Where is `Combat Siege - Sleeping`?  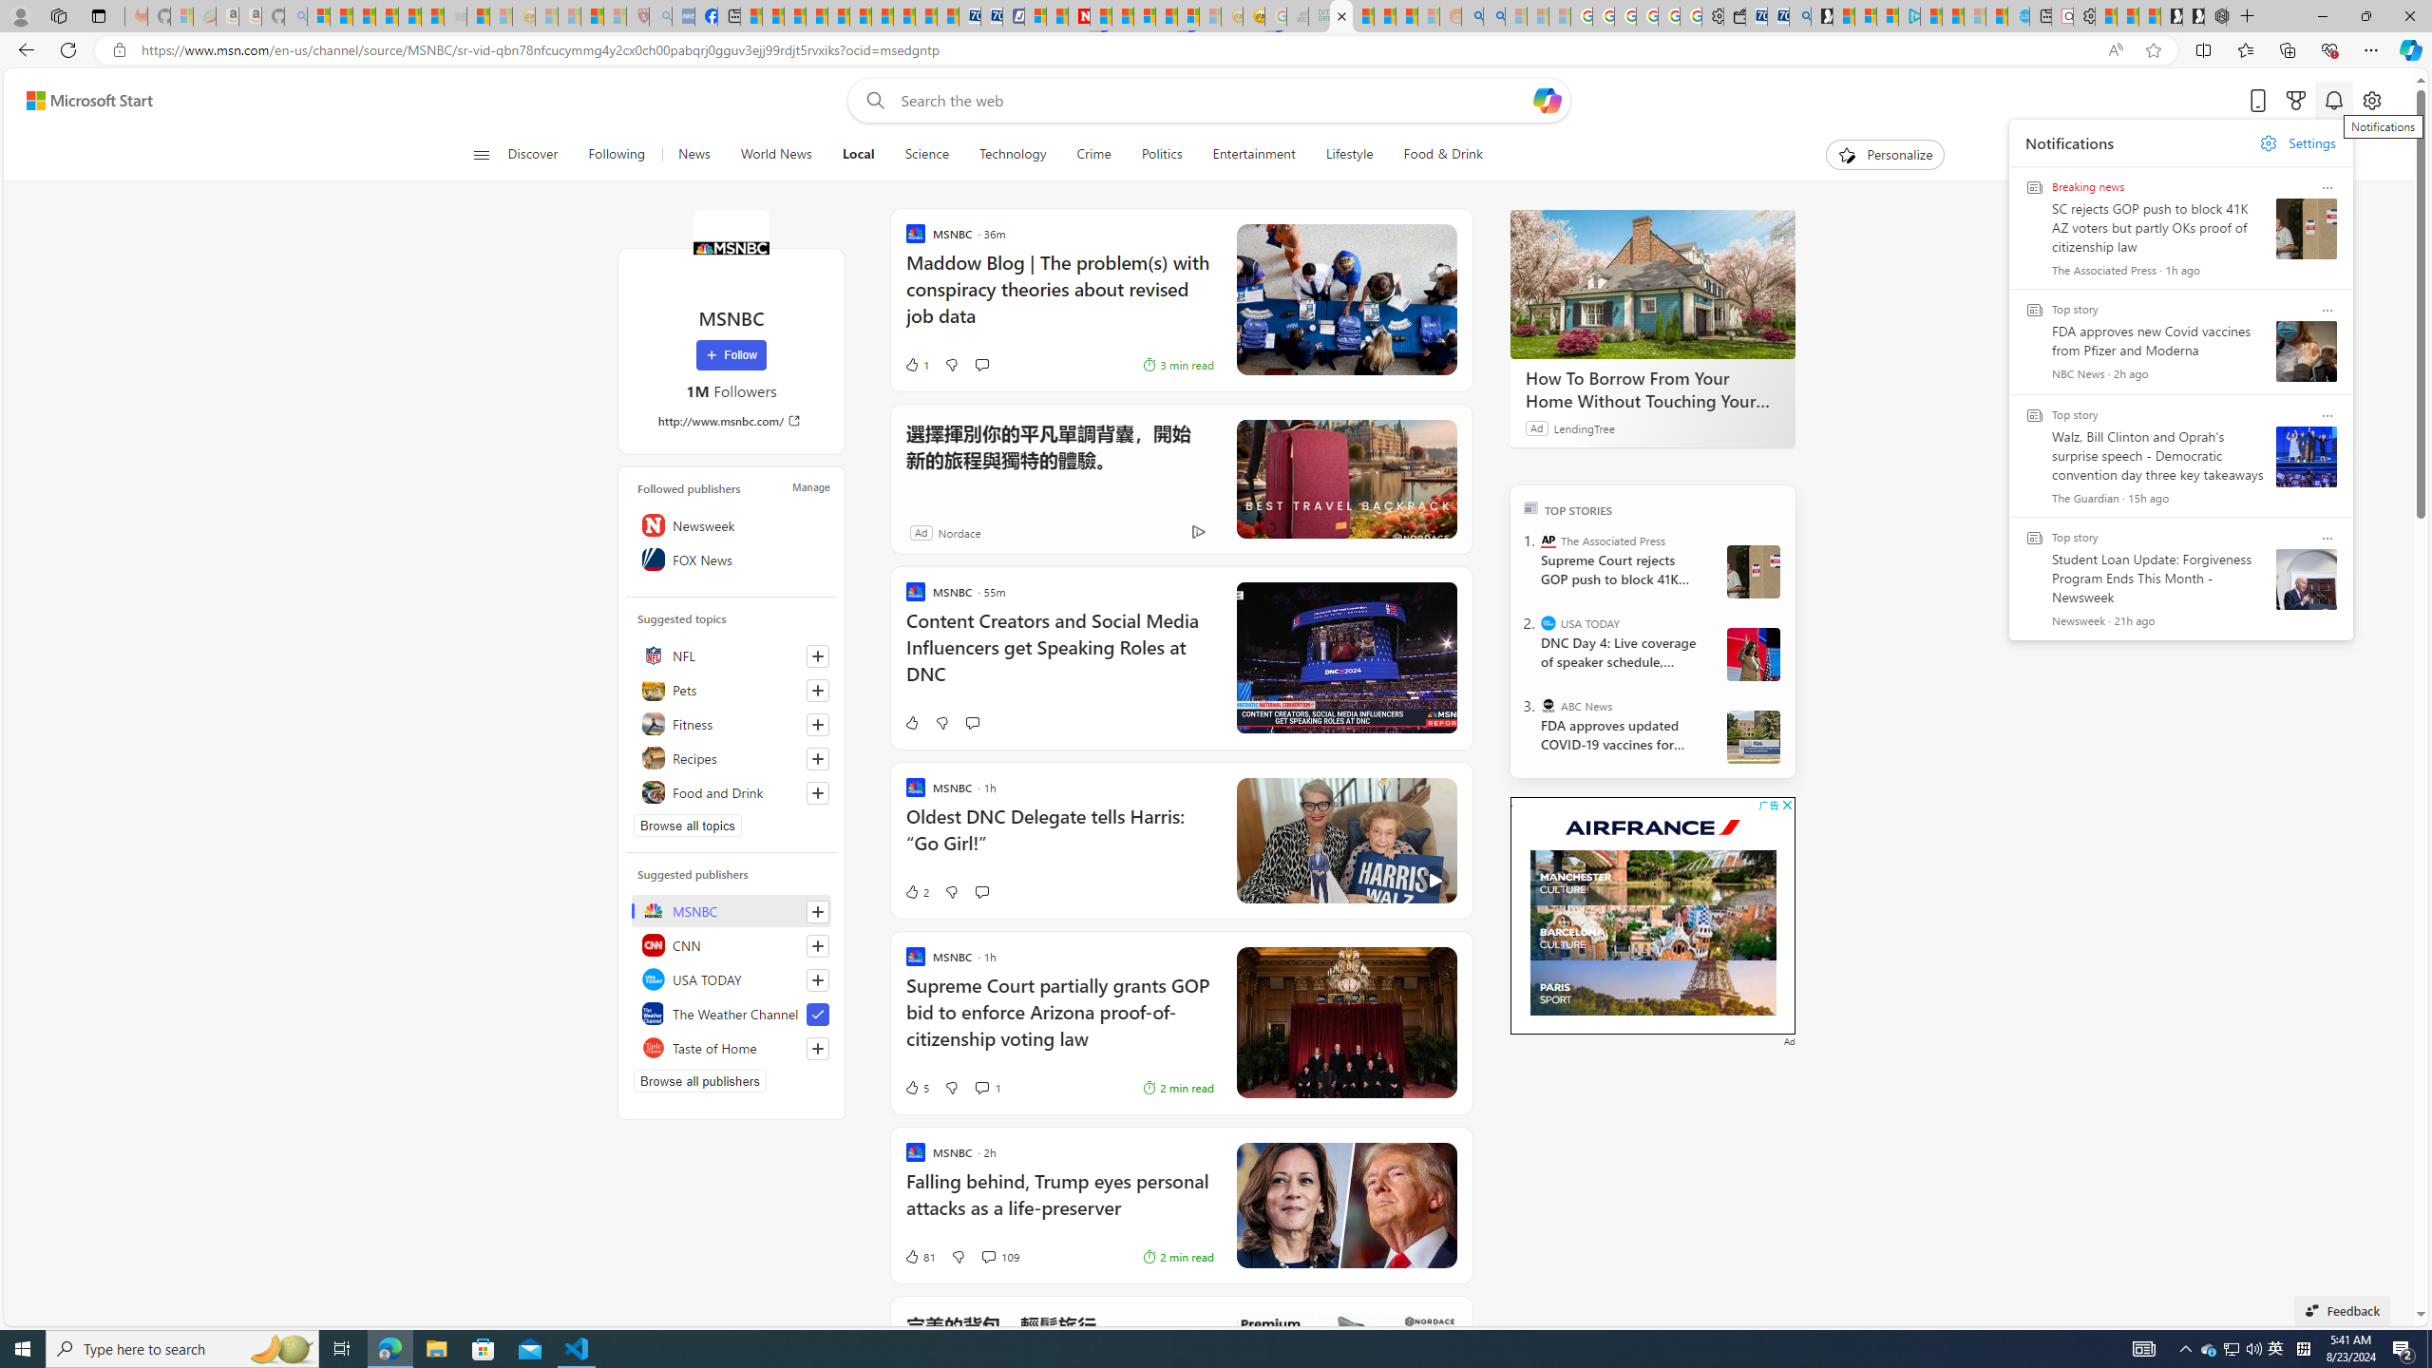
Combat Siege - Sleeping is located at coordinates (454, 16).